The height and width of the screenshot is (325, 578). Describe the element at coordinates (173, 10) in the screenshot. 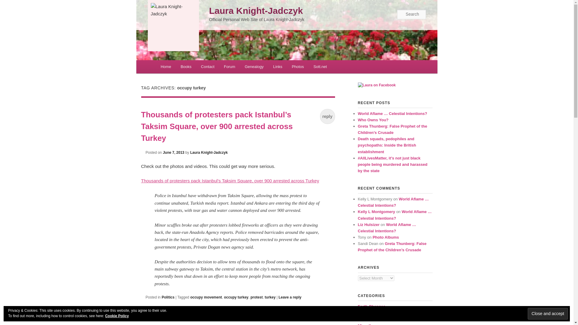

I see `Laura Knight-Jadczyk` at that location.